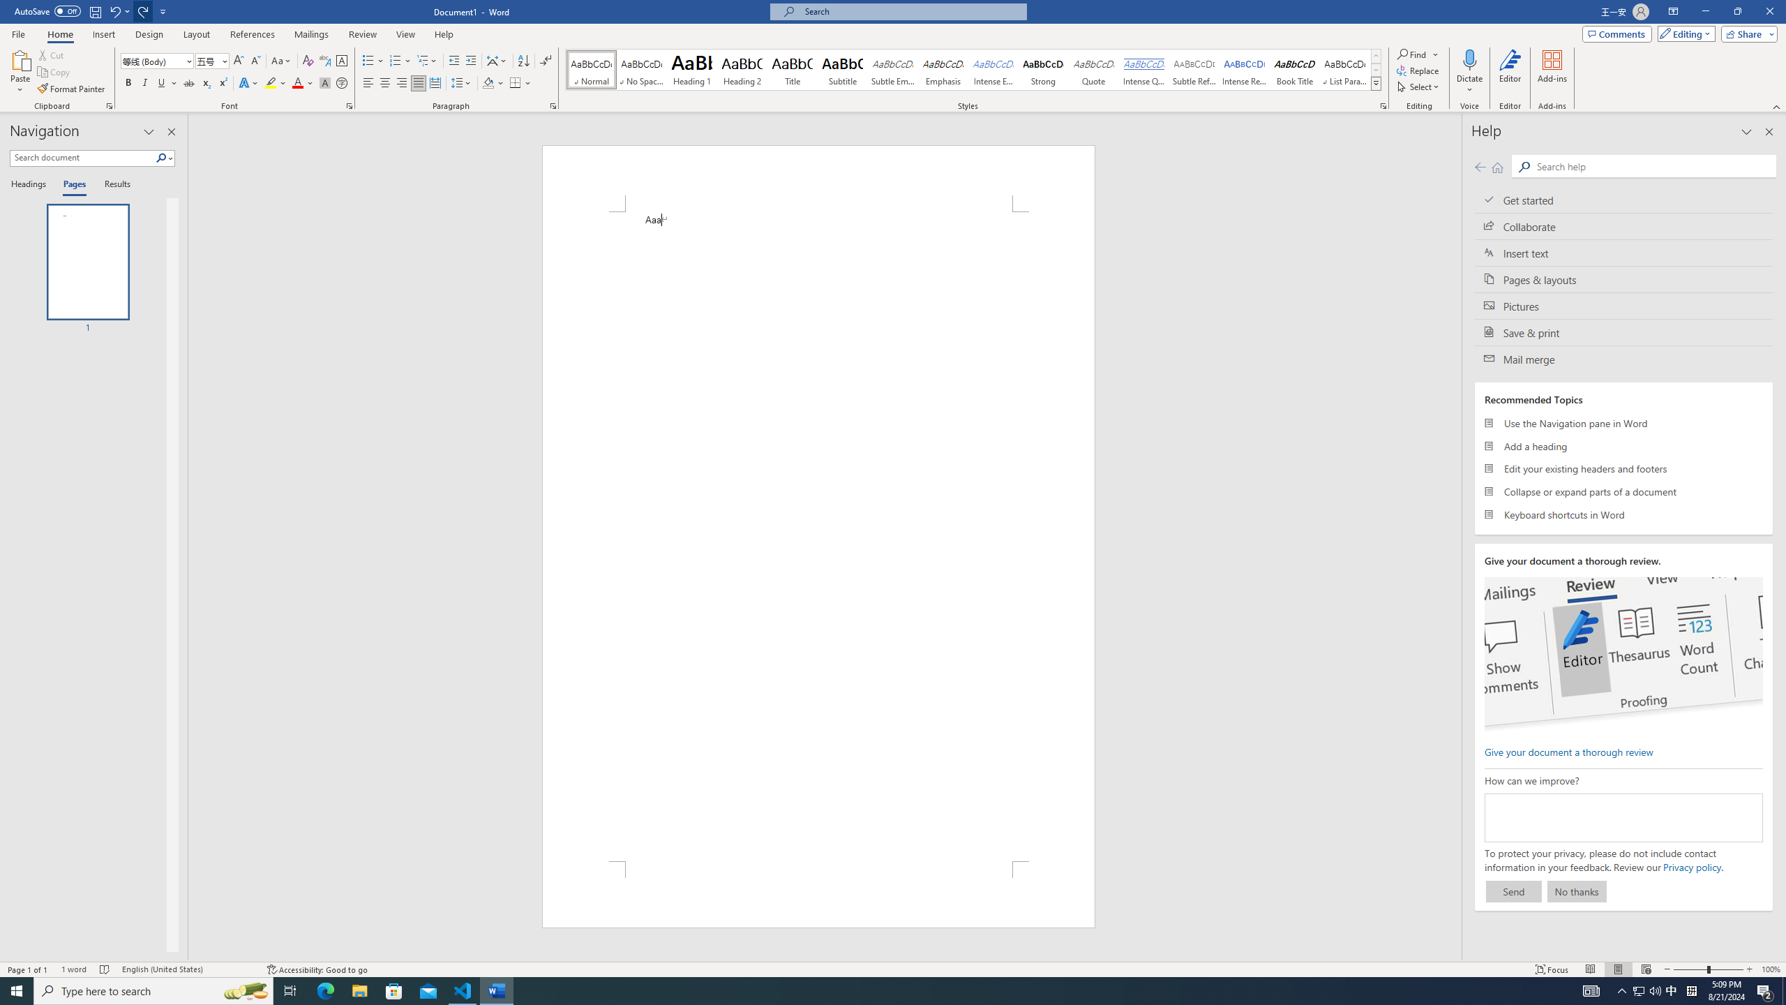  Describe the element at coordinates (1617, 33) in the screenshot. I see `Comments` at that location.